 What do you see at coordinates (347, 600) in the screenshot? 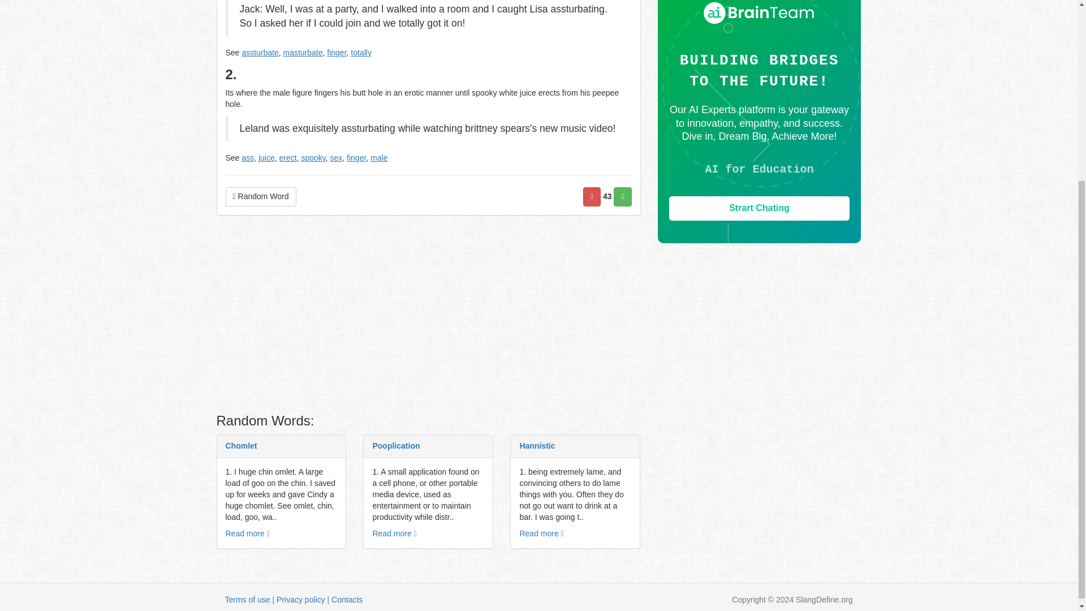
I see `Contacts` at bounding box center [347, 600].